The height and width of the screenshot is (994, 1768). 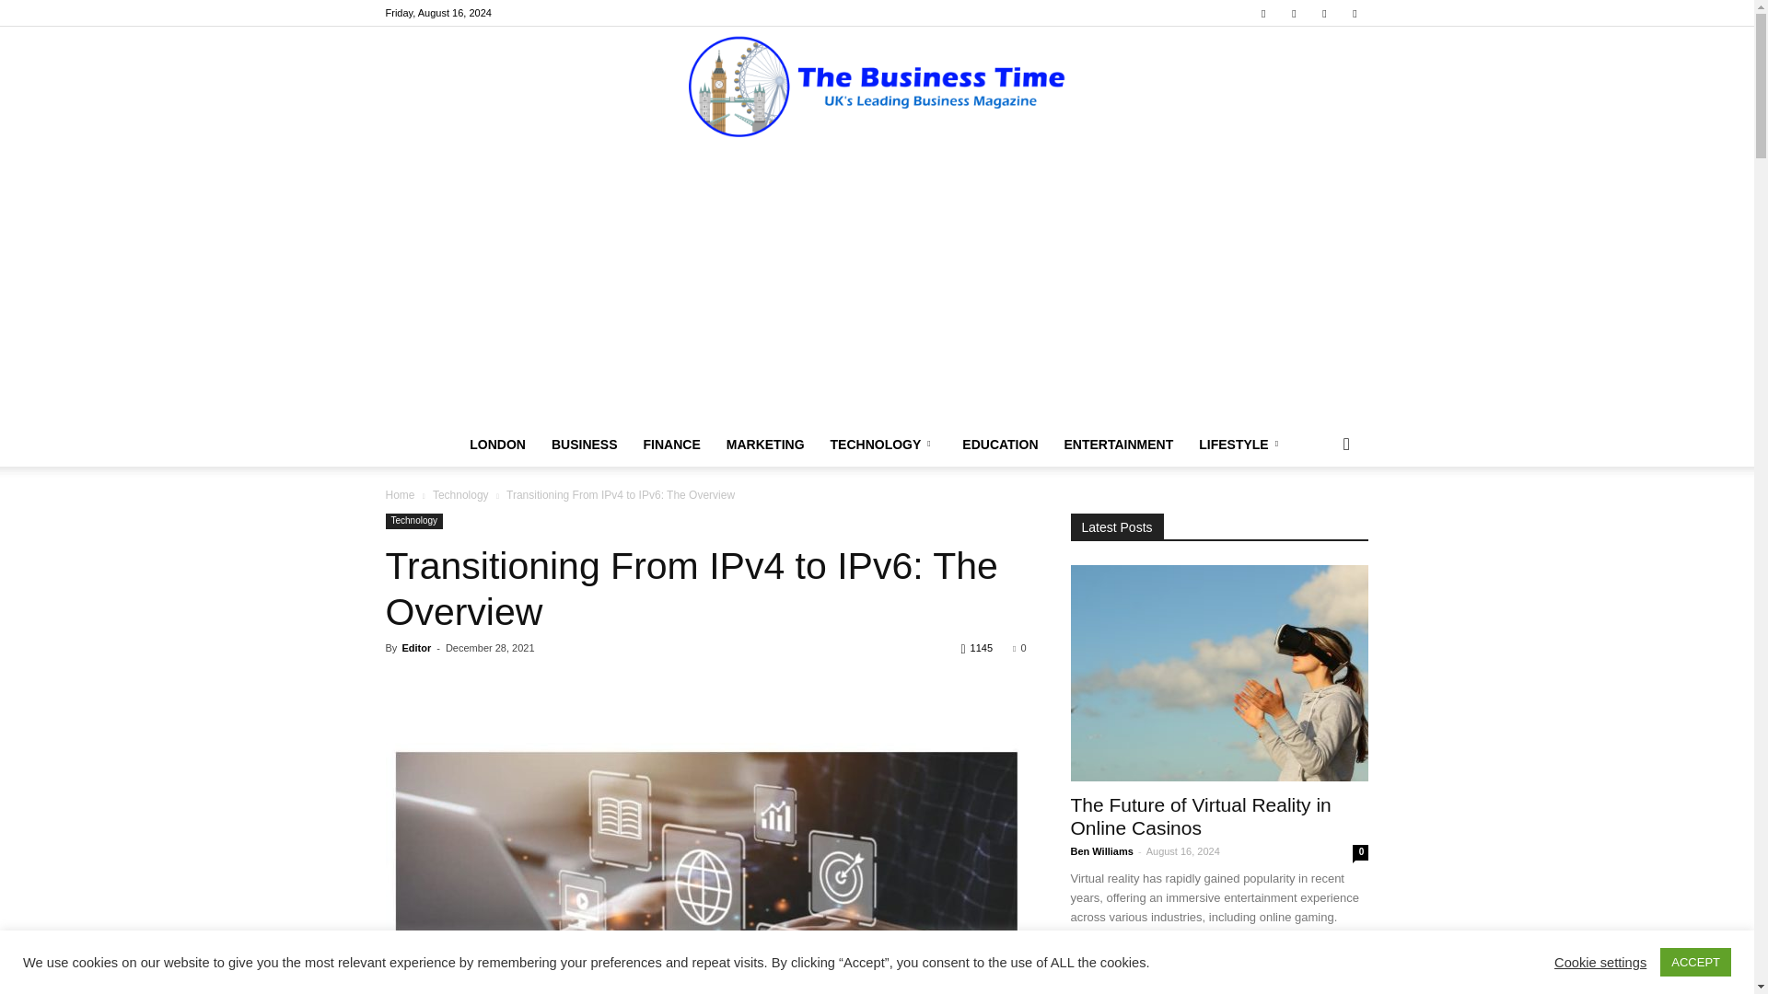 I want to click on Linkedin, so click(x=1294, y=13).